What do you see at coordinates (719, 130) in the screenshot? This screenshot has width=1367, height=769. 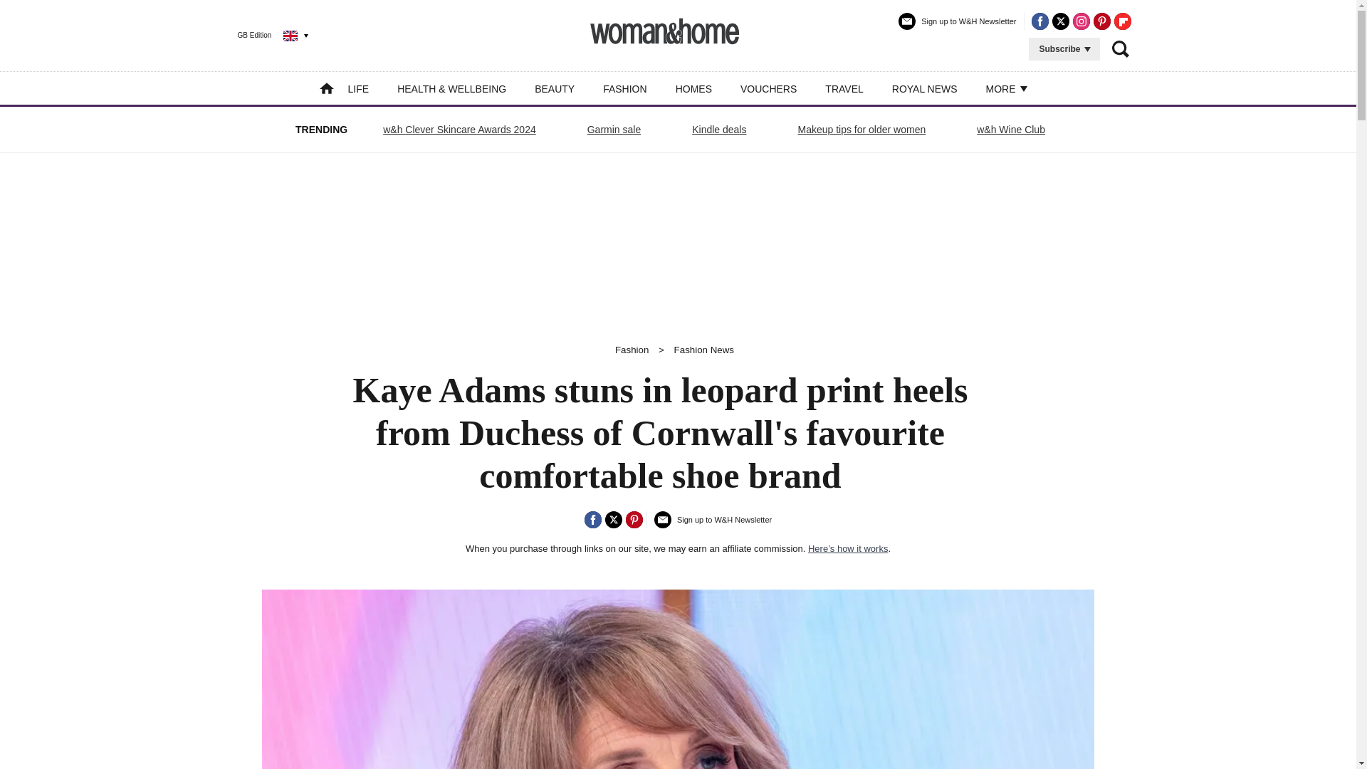 I see `Kindle deals` at bounding box center [719, 130].